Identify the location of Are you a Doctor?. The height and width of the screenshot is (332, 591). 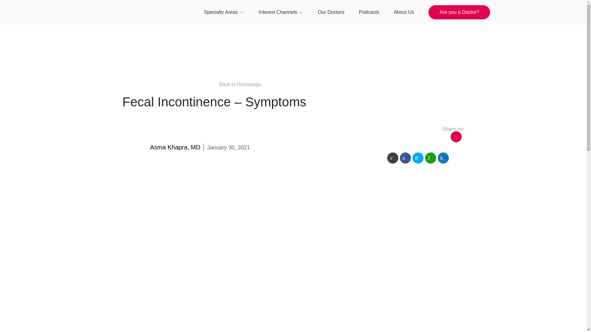
(459, 12).